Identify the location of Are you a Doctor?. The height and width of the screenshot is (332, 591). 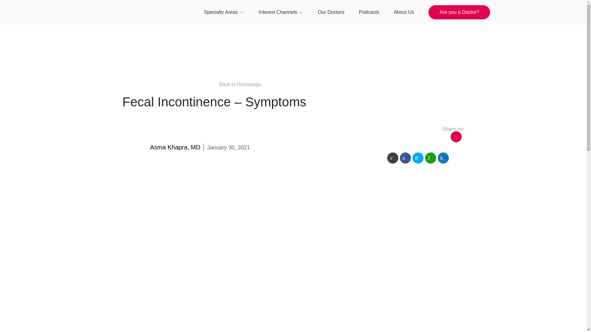
(459, 12).